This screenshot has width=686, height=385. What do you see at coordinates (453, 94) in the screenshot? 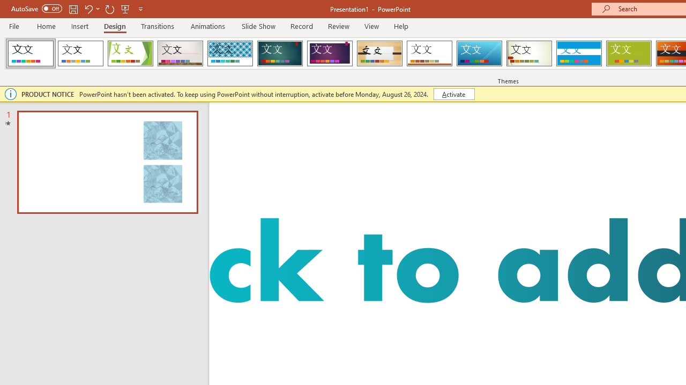
I see `Activate` at bounding box center [453, 94].